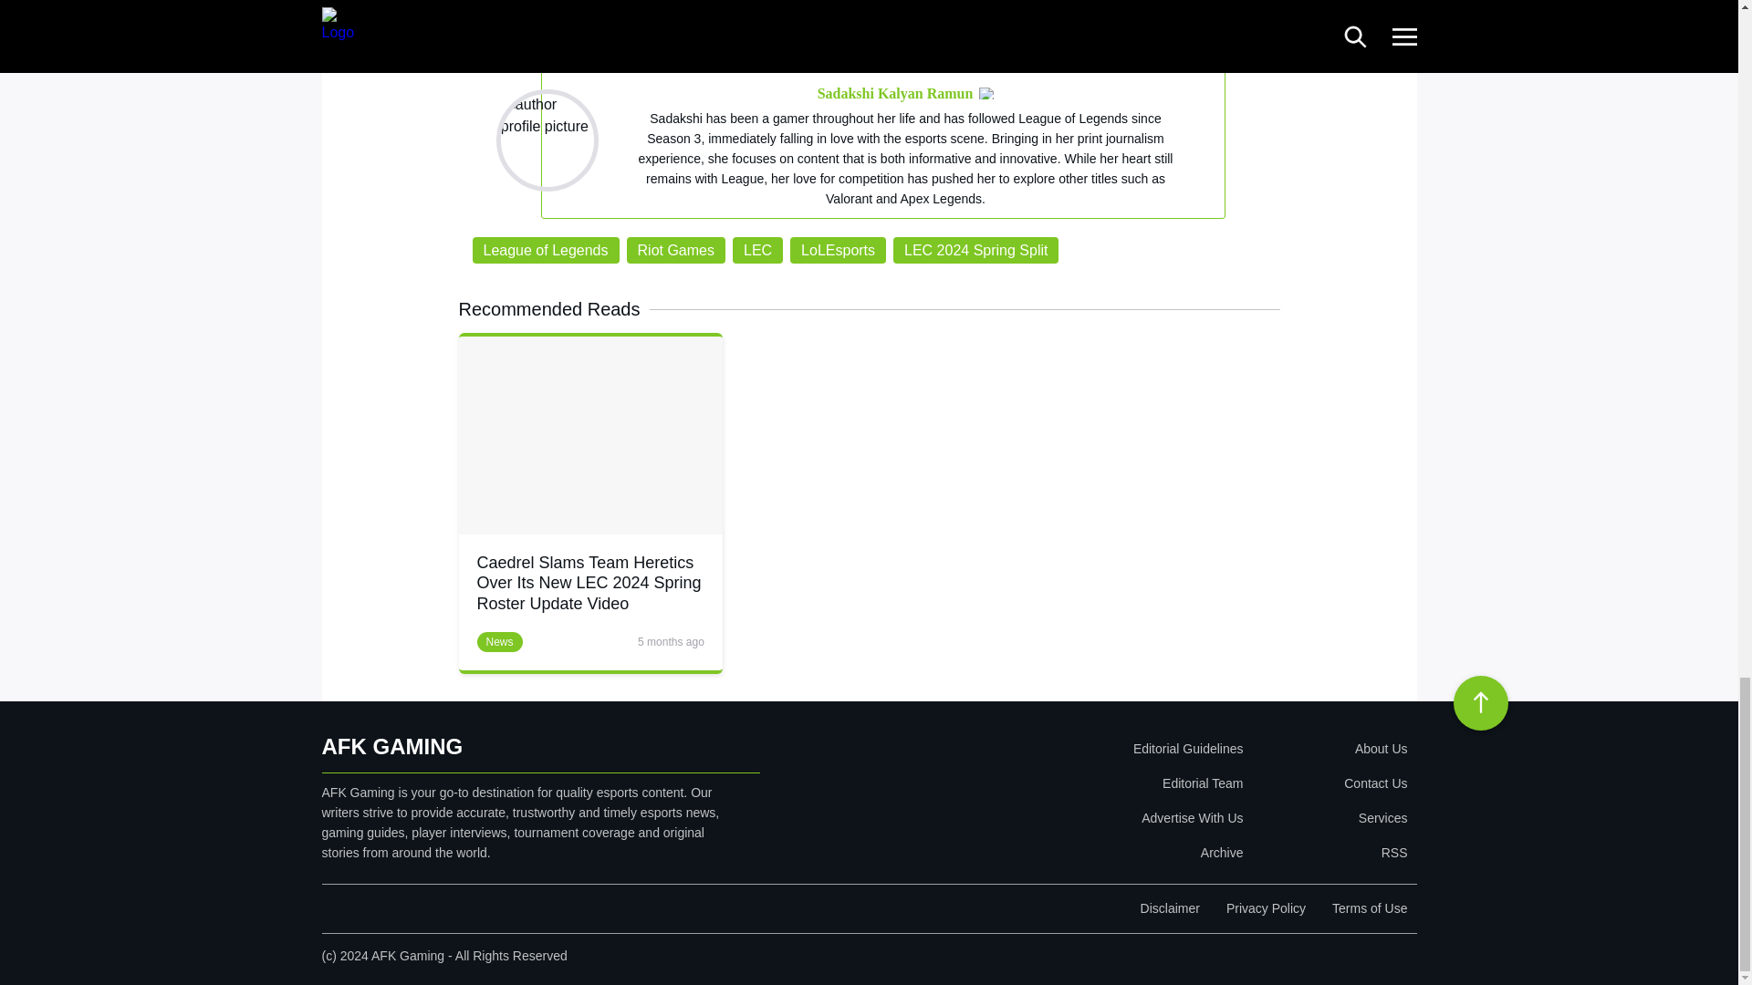 The width and height of the screenshot is (1752, 985). I want to click on Services, so click(1329, 817).